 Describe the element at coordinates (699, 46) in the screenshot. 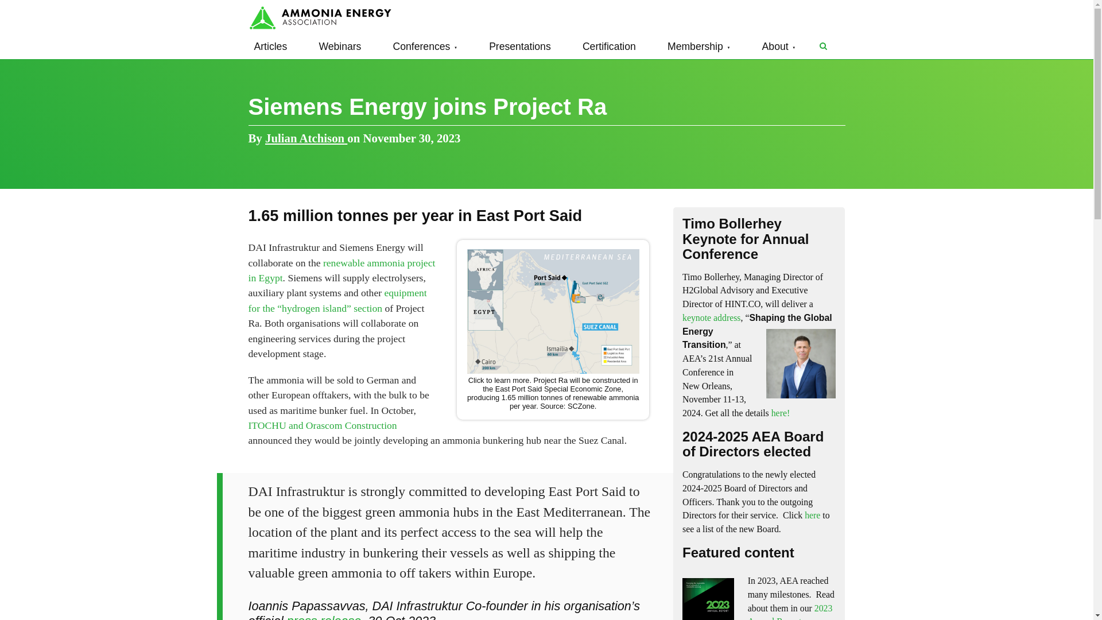

I see `Membership` at that location.